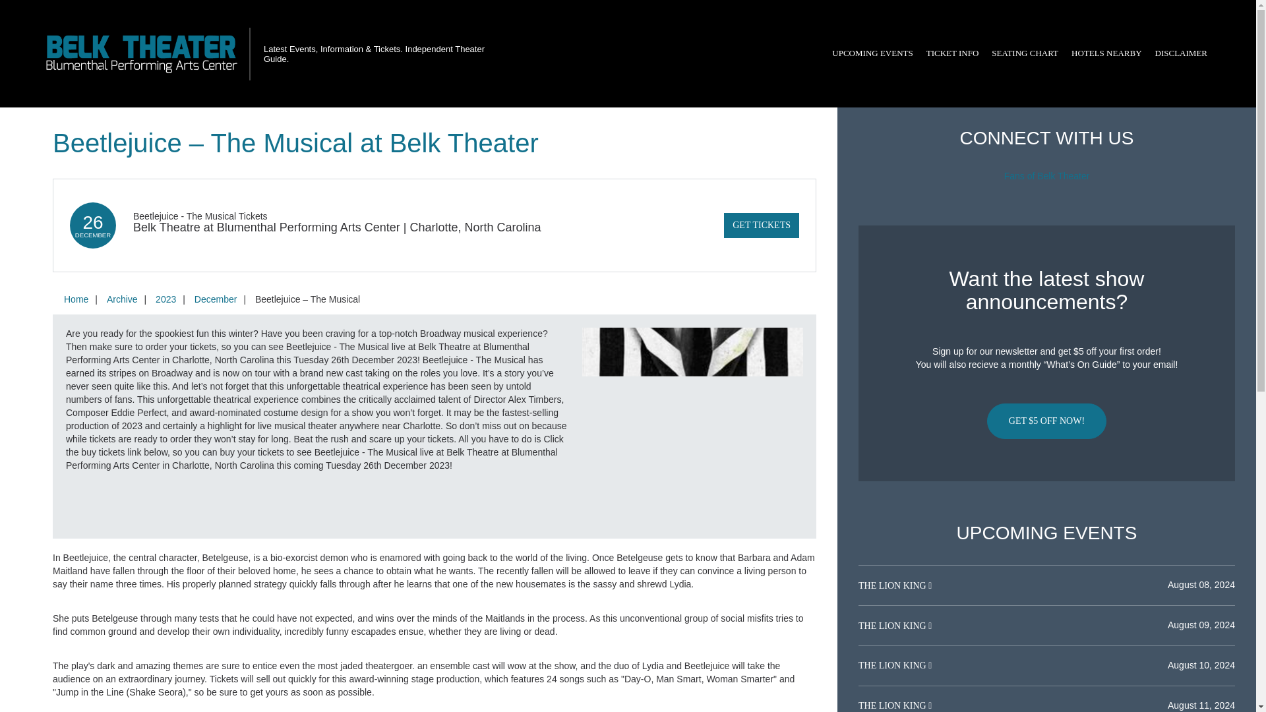  What do you see at coordinates (893, 666) in the screenshot?
I see `THE LION KING` at bounding box center [893, 666].